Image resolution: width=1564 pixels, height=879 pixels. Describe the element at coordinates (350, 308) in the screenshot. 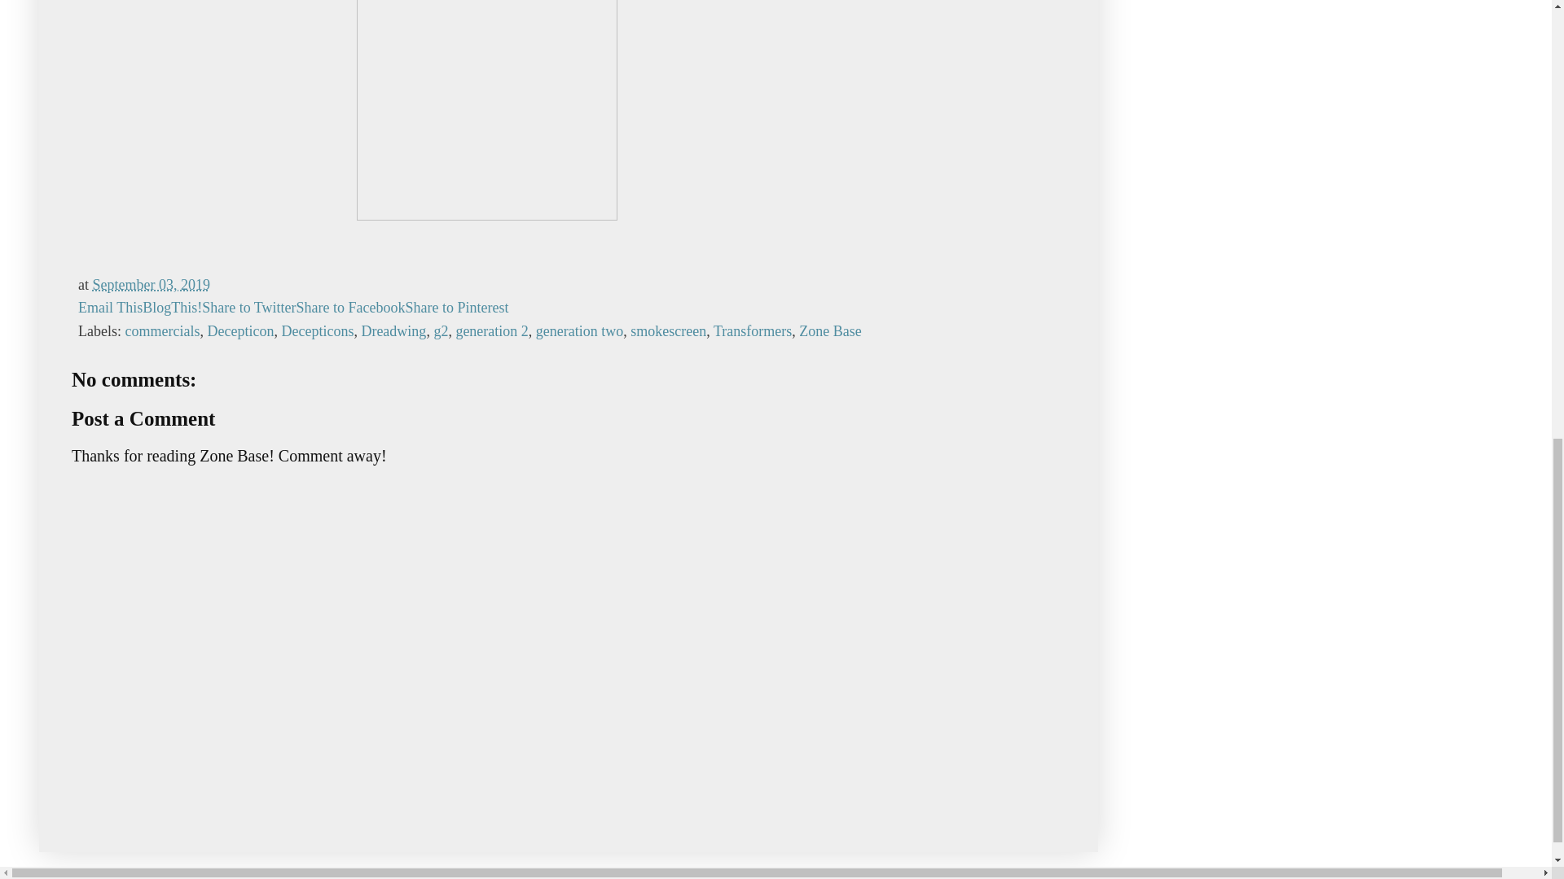

I see `Share to Facebook` at that location.